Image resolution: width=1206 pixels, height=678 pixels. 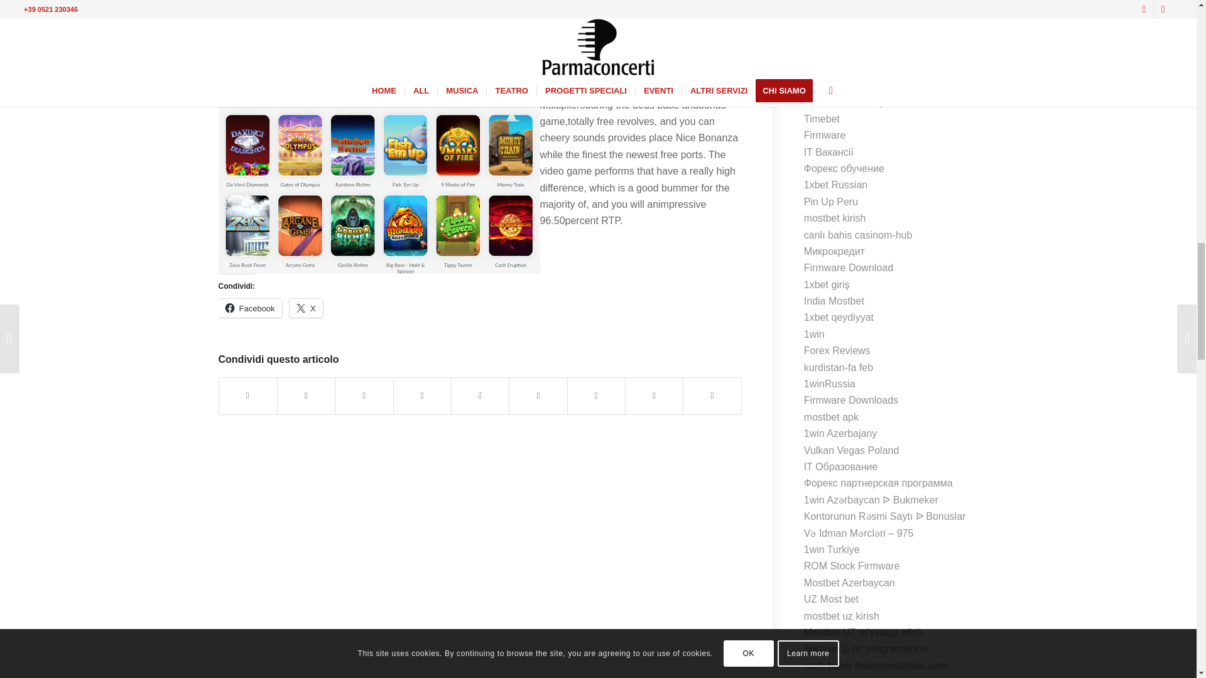 What do you see at coordinates (306, 308) in the screenshot?
I see `X` at bounding box center [306, 308].